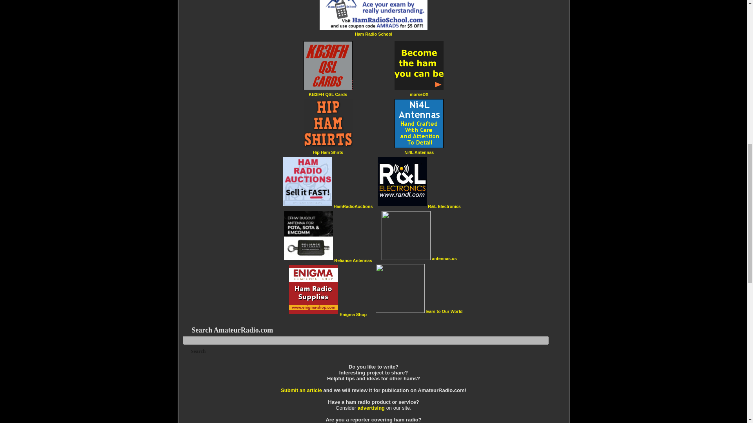 The height and width of the screenshot is (423, 753). What do you see at coordinates (444, 311) in the screenshot?
I see `Ears to Our World` at bounding box center [444, 311].